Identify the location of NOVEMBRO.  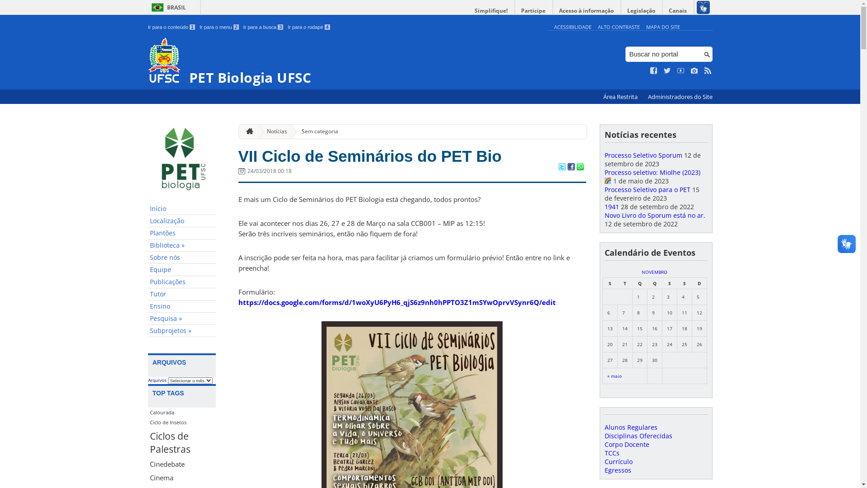
(655, 272).